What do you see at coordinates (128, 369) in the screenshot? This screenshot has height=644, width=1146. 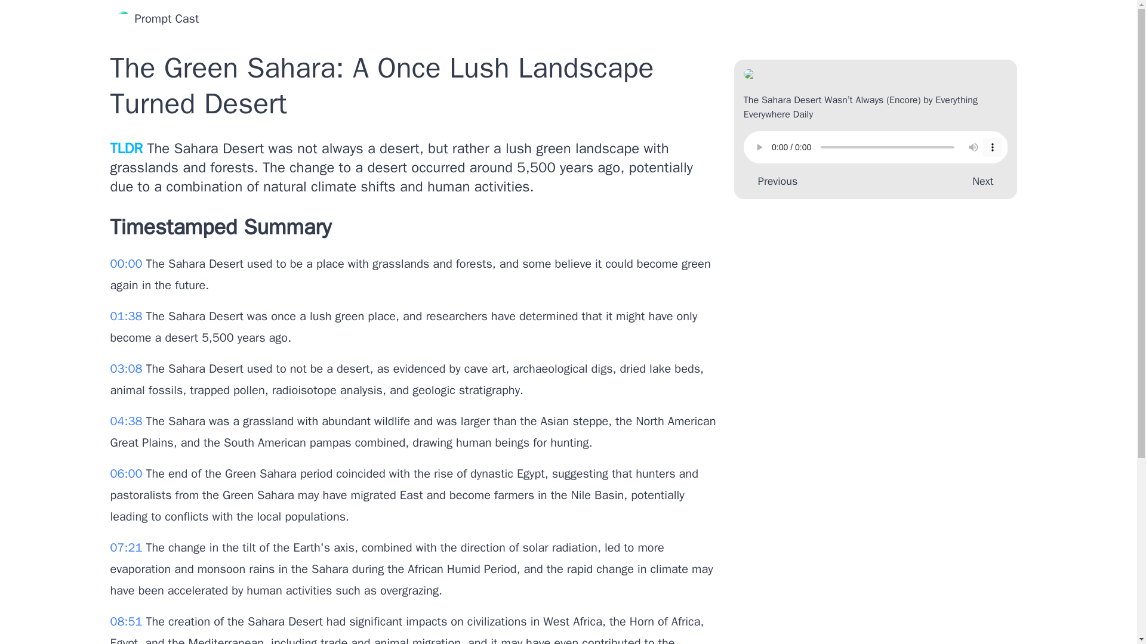 I see `03:08` at bounding box center [128, 369].